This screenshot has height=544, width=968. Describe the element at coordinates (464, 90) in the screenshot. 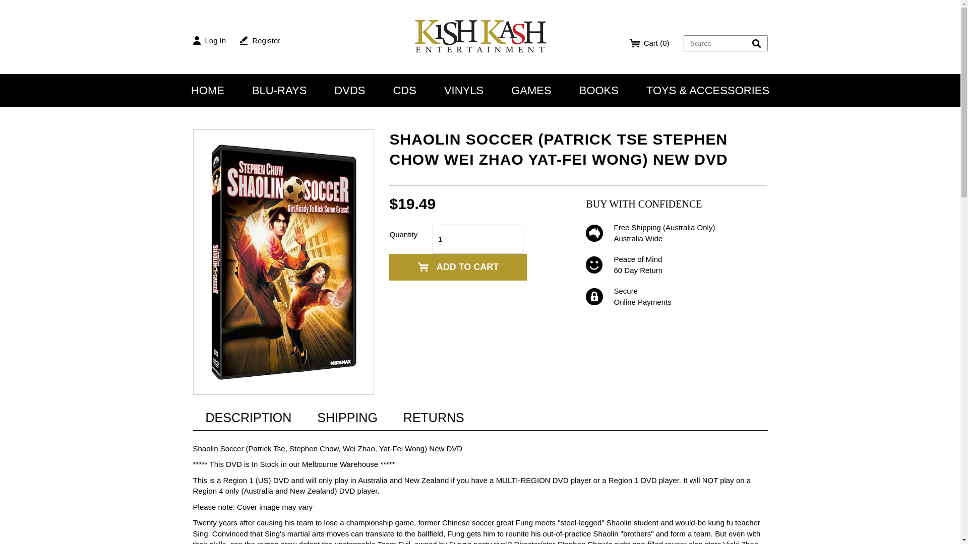

I see `VINYLS` at that location.